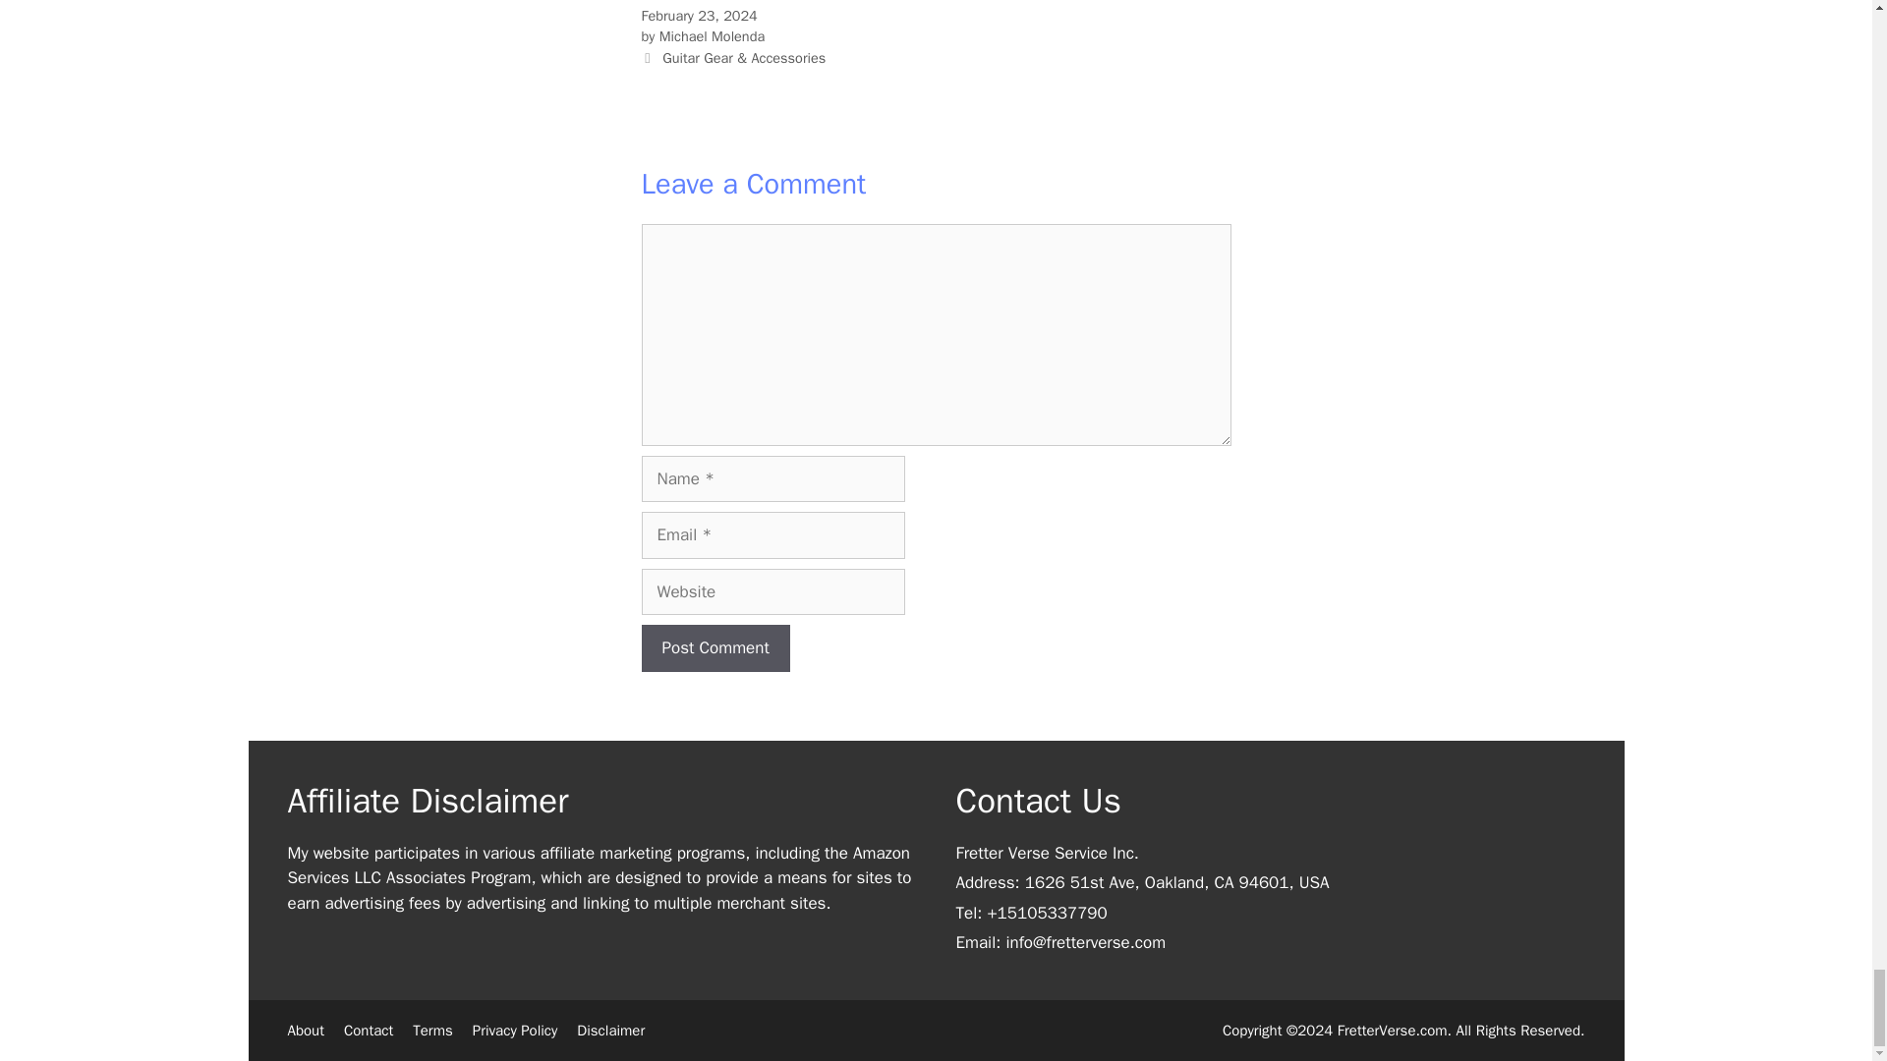 This screenshot has width=1887, height=1061. I want to click on 9:11 am, so click(698, 15).